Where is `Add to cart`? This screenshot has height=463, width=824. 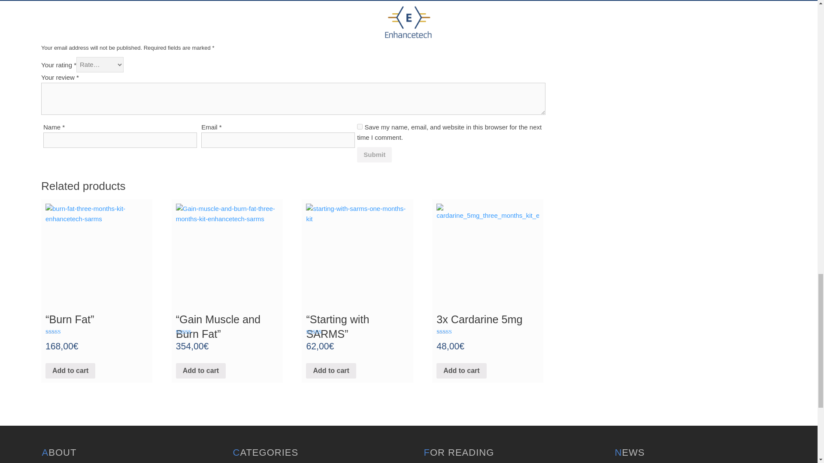
Add to cart is located at coordinates (70, 370).